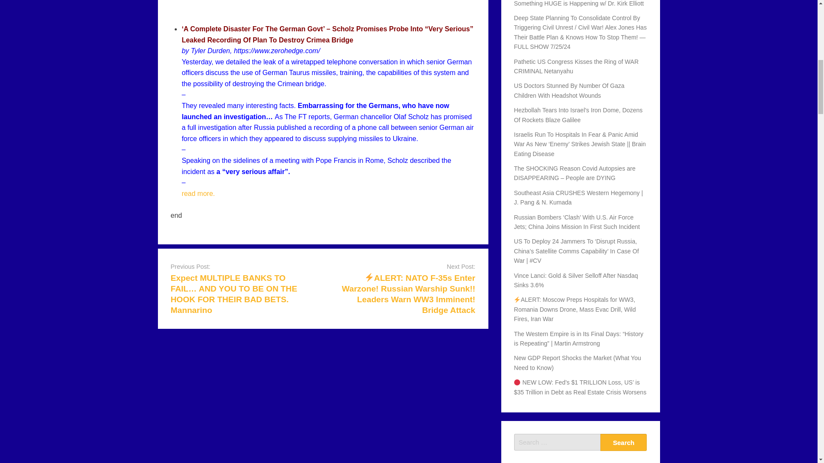 This screenshot has height=463, width=824. Describe the element at coordinates (304, 117) in the screenshot. I see `As The FT reports, ` at that location.